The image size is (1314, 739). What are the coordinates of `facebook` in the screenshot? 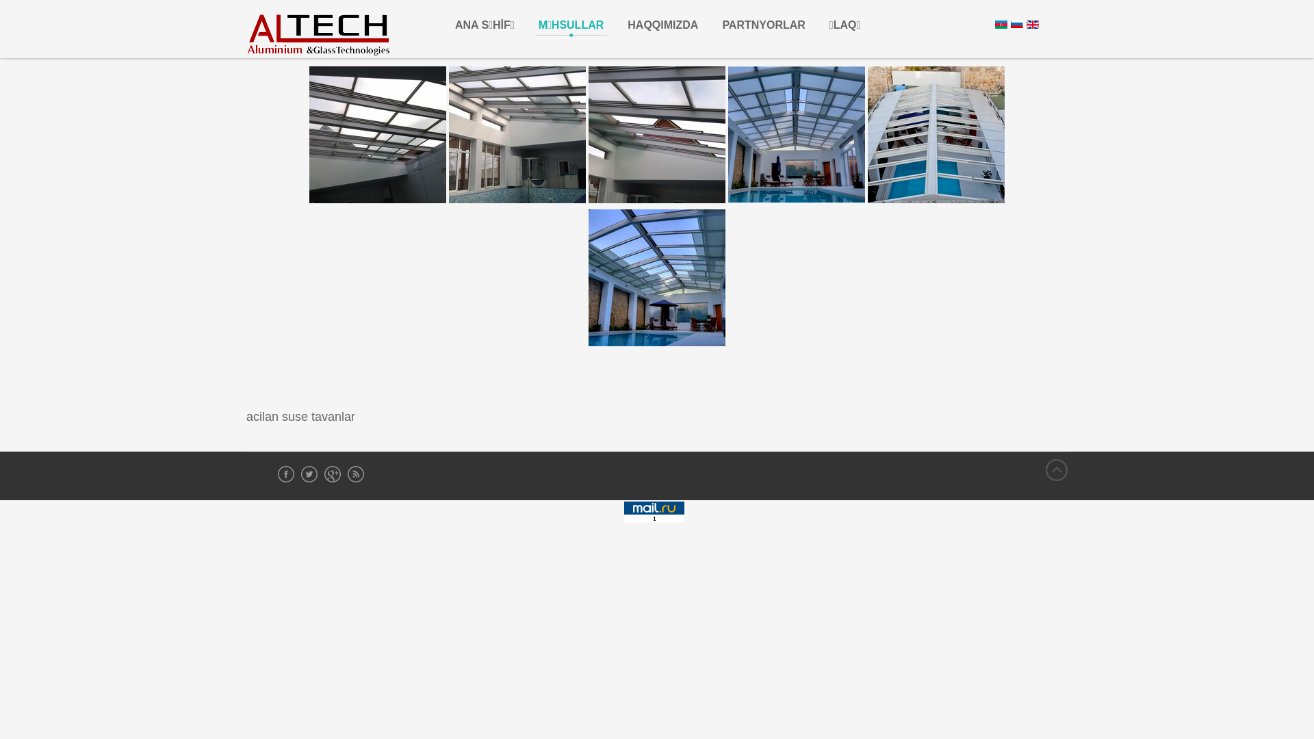 It's located at (286, 474).